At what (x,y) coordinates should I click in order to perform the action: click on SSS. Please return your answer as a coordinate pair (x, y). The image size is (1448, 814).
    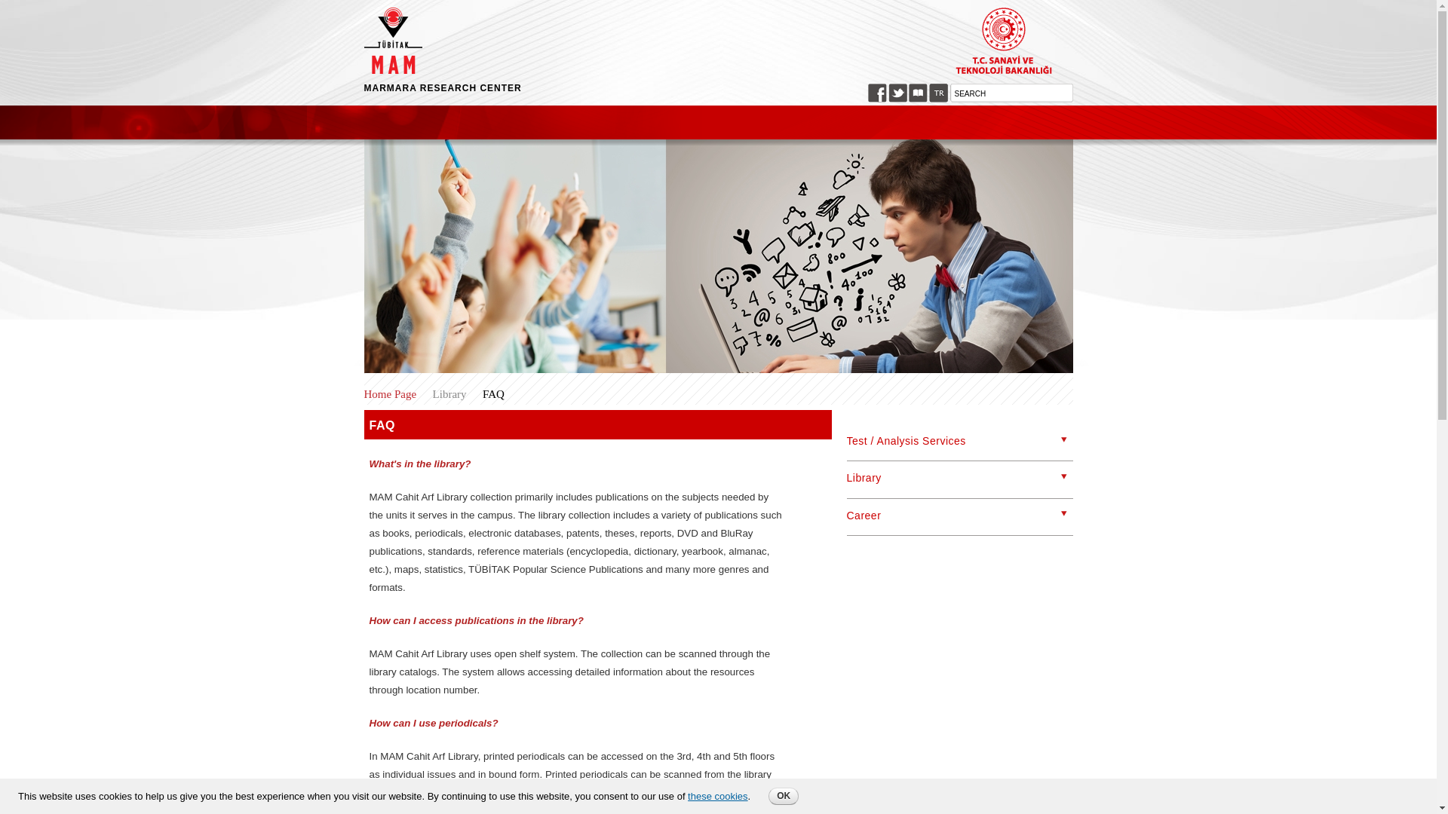
    Looking at the image, I should click on (938, 93).